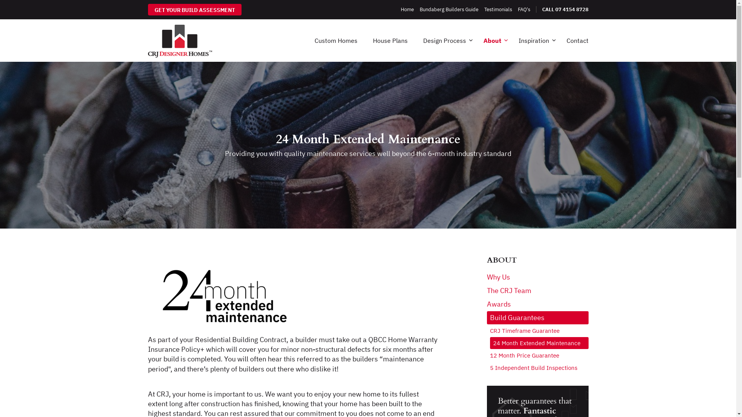  What do you see at coordinates (535, 41) in the screenshot?
I see `Inspiration` at bounding box center [535, 41].